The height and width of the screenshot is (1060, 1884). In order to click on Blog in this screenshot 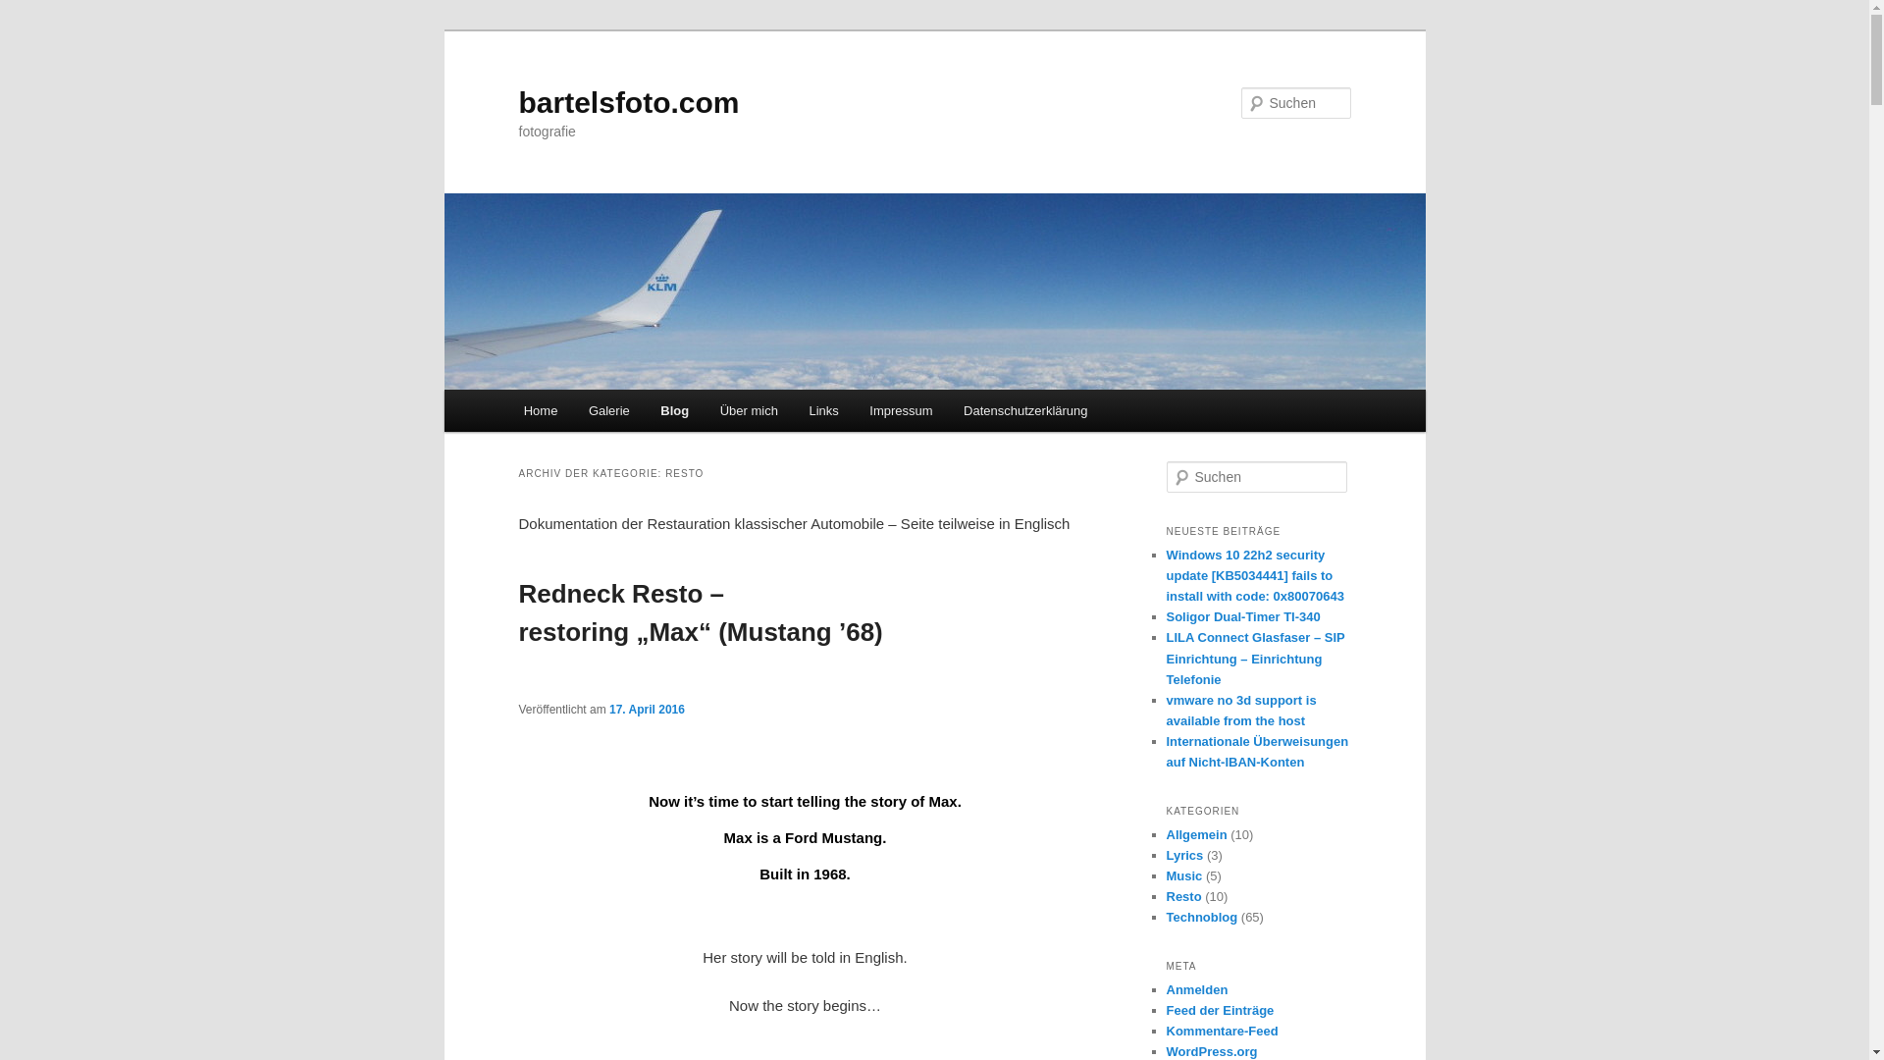, I will do `click(675, 410)`.